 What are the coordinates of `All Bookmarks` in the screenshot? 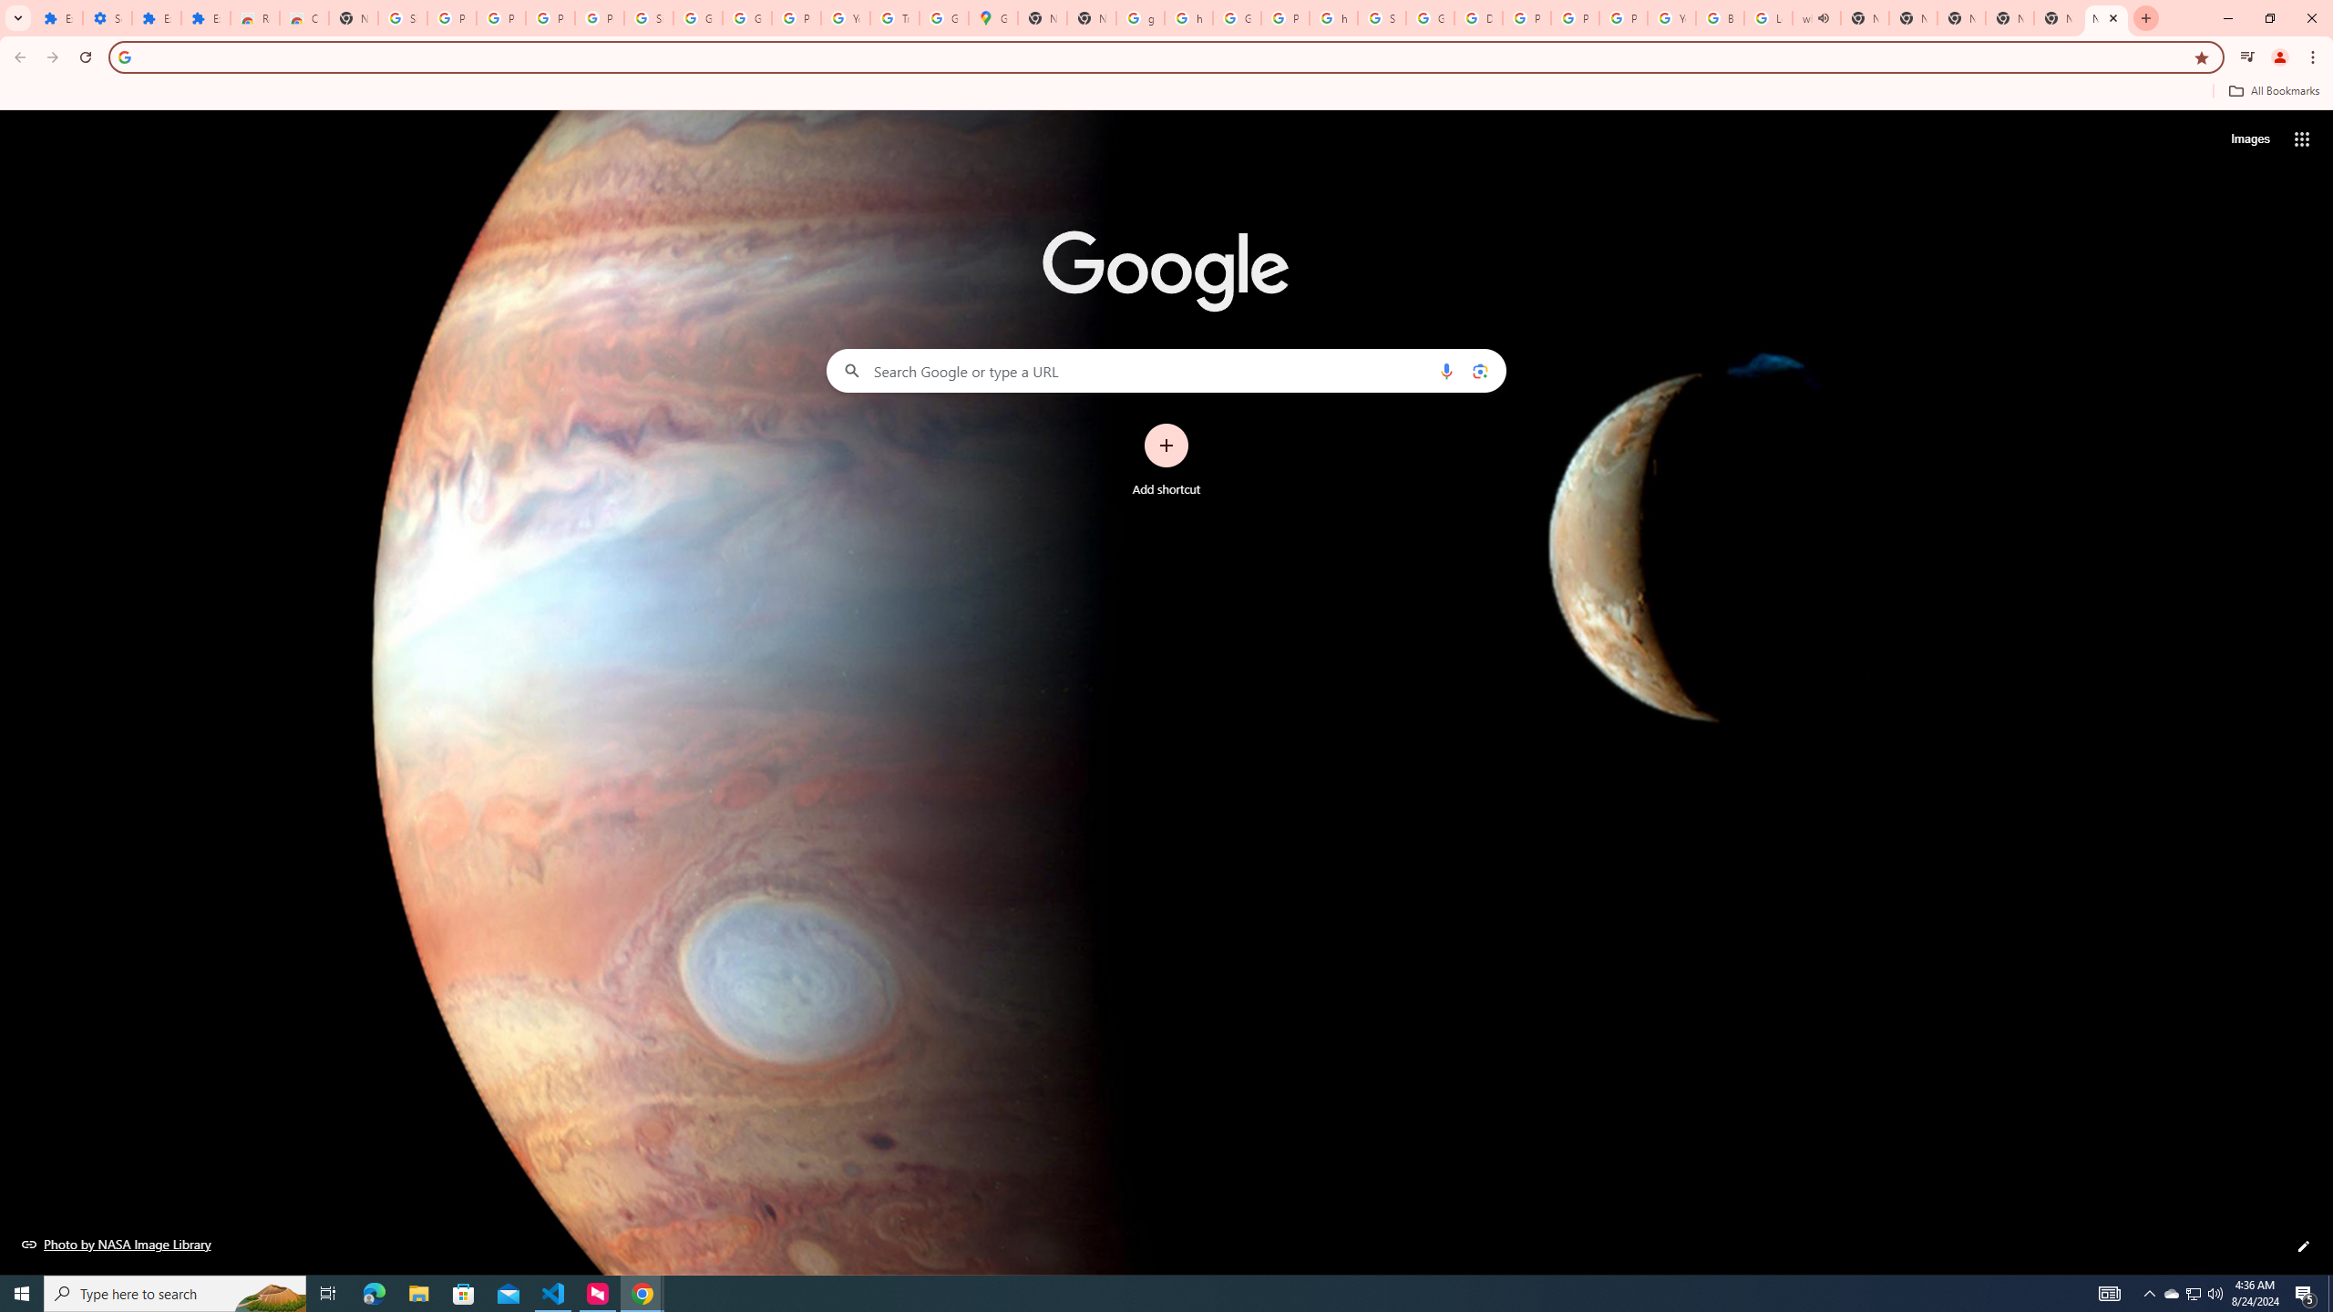 It's located at (2273, 91).